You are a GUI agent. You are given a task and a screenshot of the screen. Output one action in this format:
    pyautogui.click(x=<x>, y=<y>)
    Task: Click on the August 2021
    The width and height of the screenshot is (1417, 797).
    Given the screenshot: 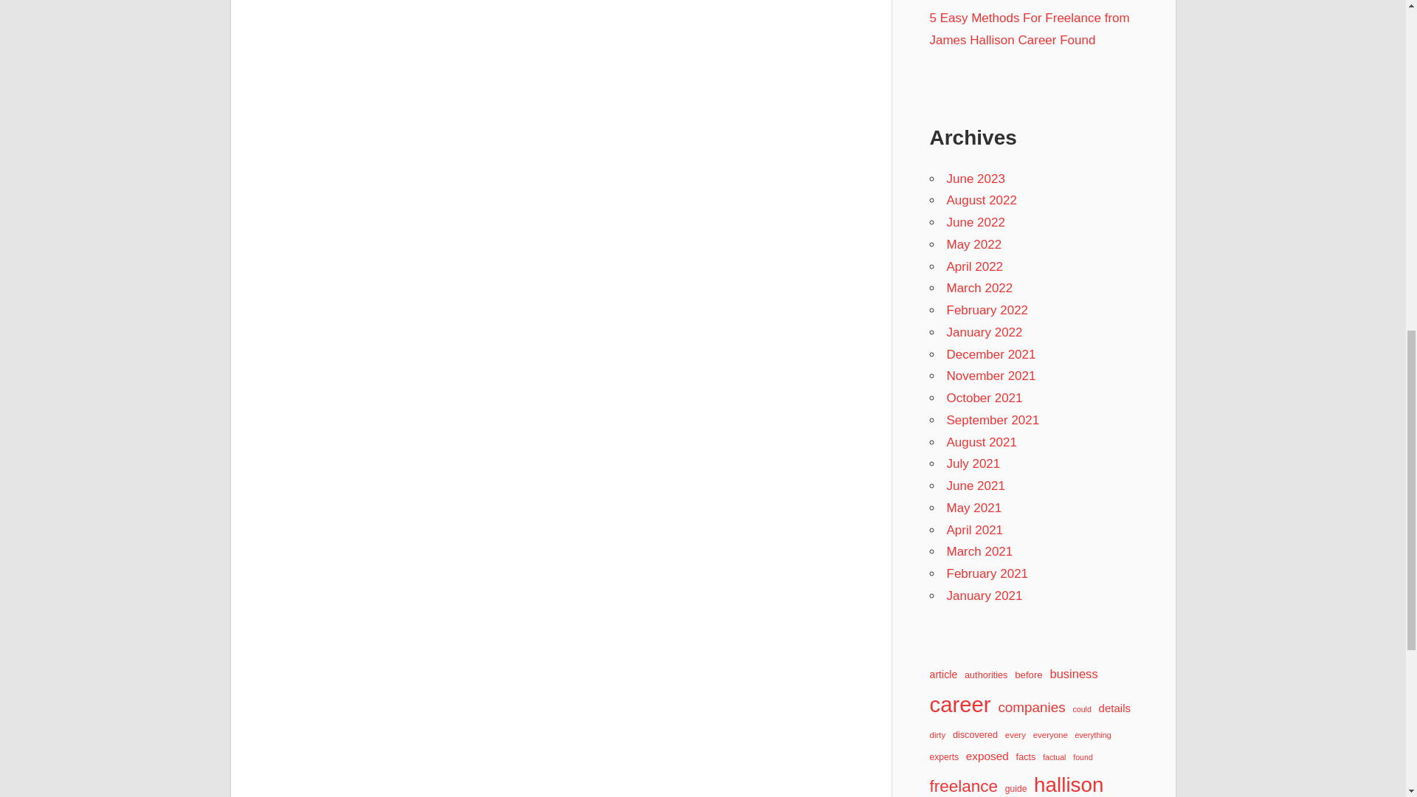 What is the action you would take?
    pyautogui.click(x=981, y=442)
    